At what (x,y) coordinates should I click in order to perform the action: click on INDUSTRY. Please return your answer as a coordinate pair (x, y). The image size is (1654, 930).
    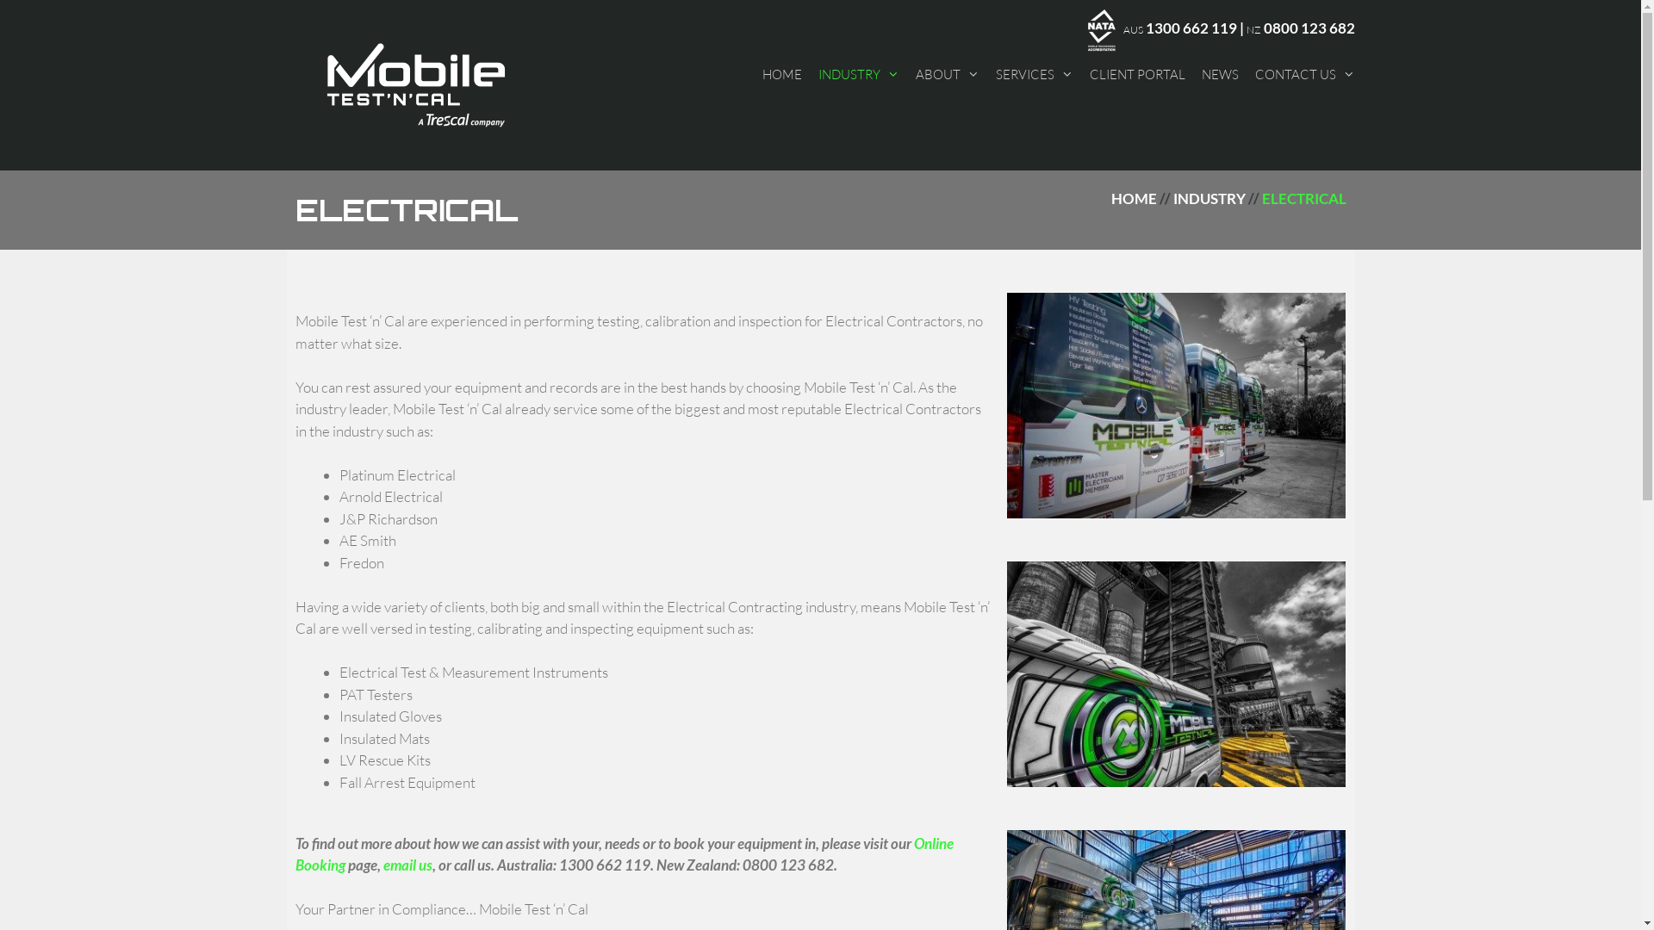
    Looking at the image, I should click on (859, 74).